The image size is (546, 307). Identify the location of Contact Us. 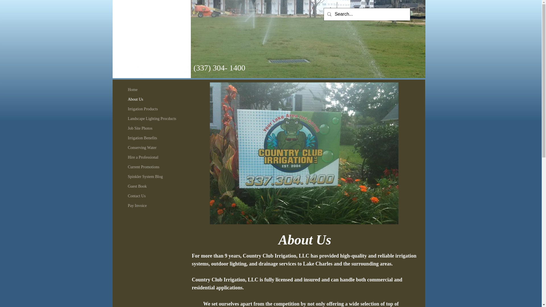
(136, 196).